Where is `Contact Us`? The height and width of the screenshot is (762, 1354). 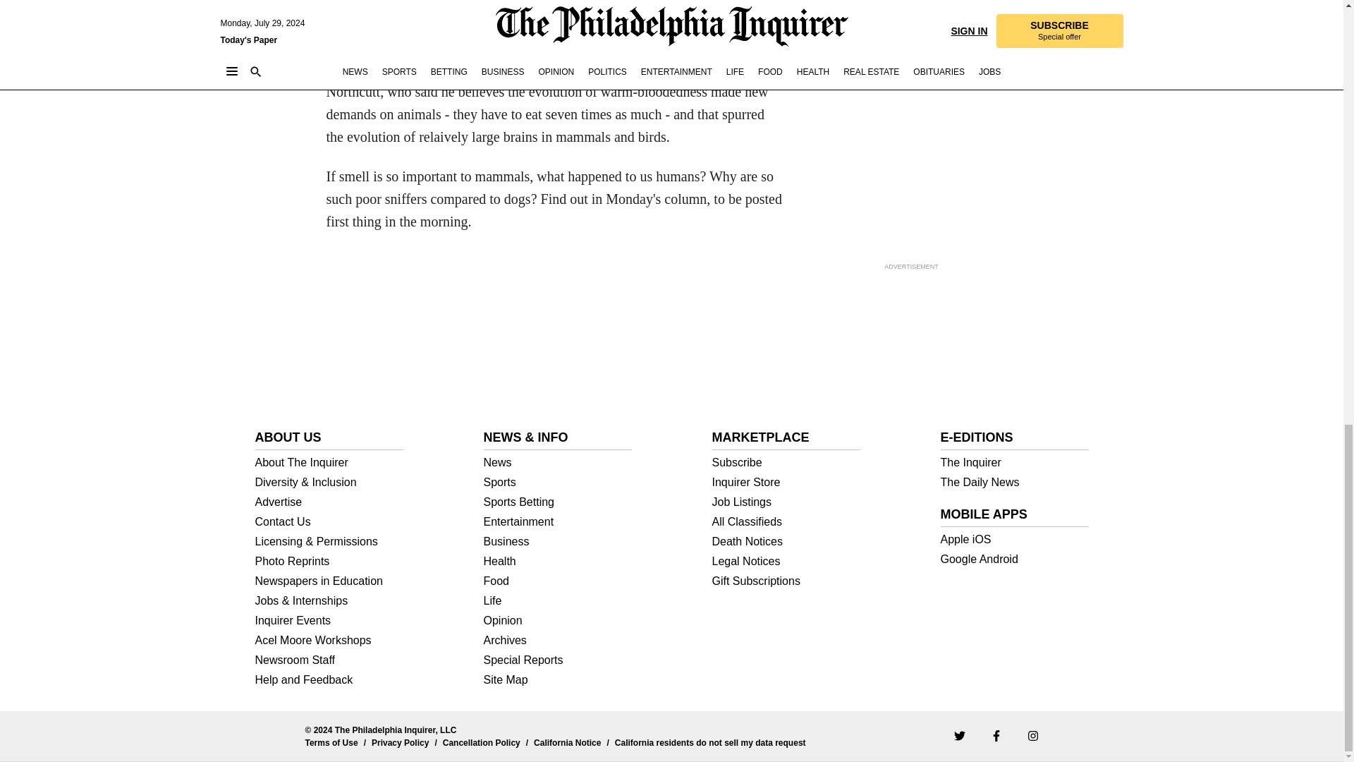 Contact Us is located at coordinates (329, 522).